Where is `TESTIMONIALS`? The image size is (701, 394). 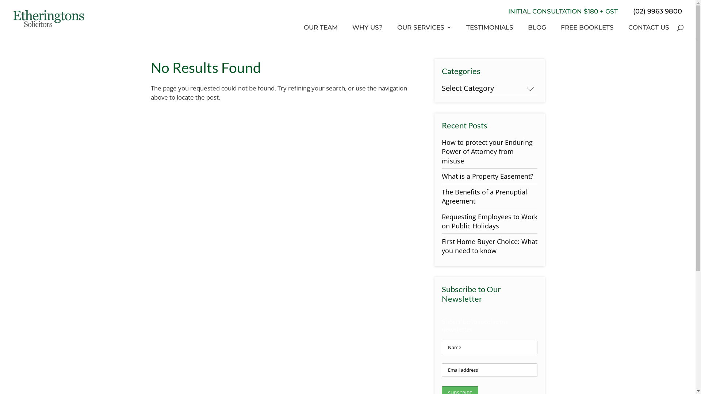 TESTIMONIALS is located at coordinates (490, 30).